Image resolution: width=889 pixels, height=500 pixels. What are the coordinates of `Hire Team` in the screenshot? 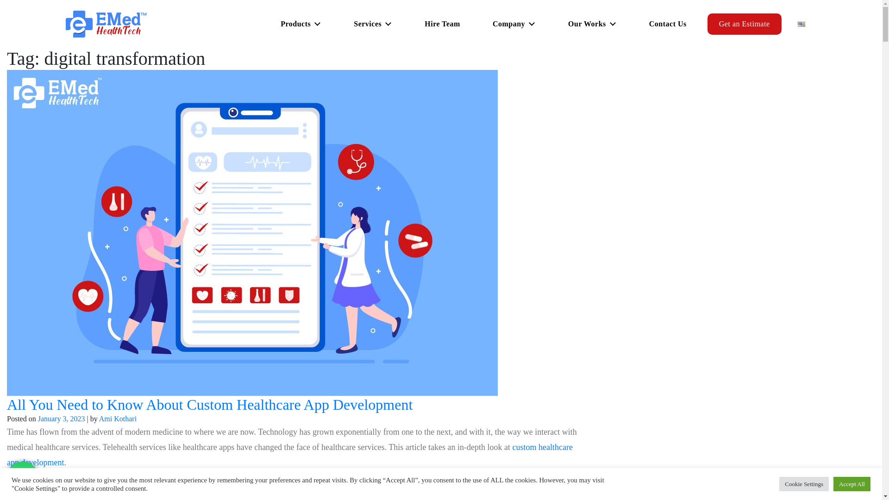 It's located at (443, 24).